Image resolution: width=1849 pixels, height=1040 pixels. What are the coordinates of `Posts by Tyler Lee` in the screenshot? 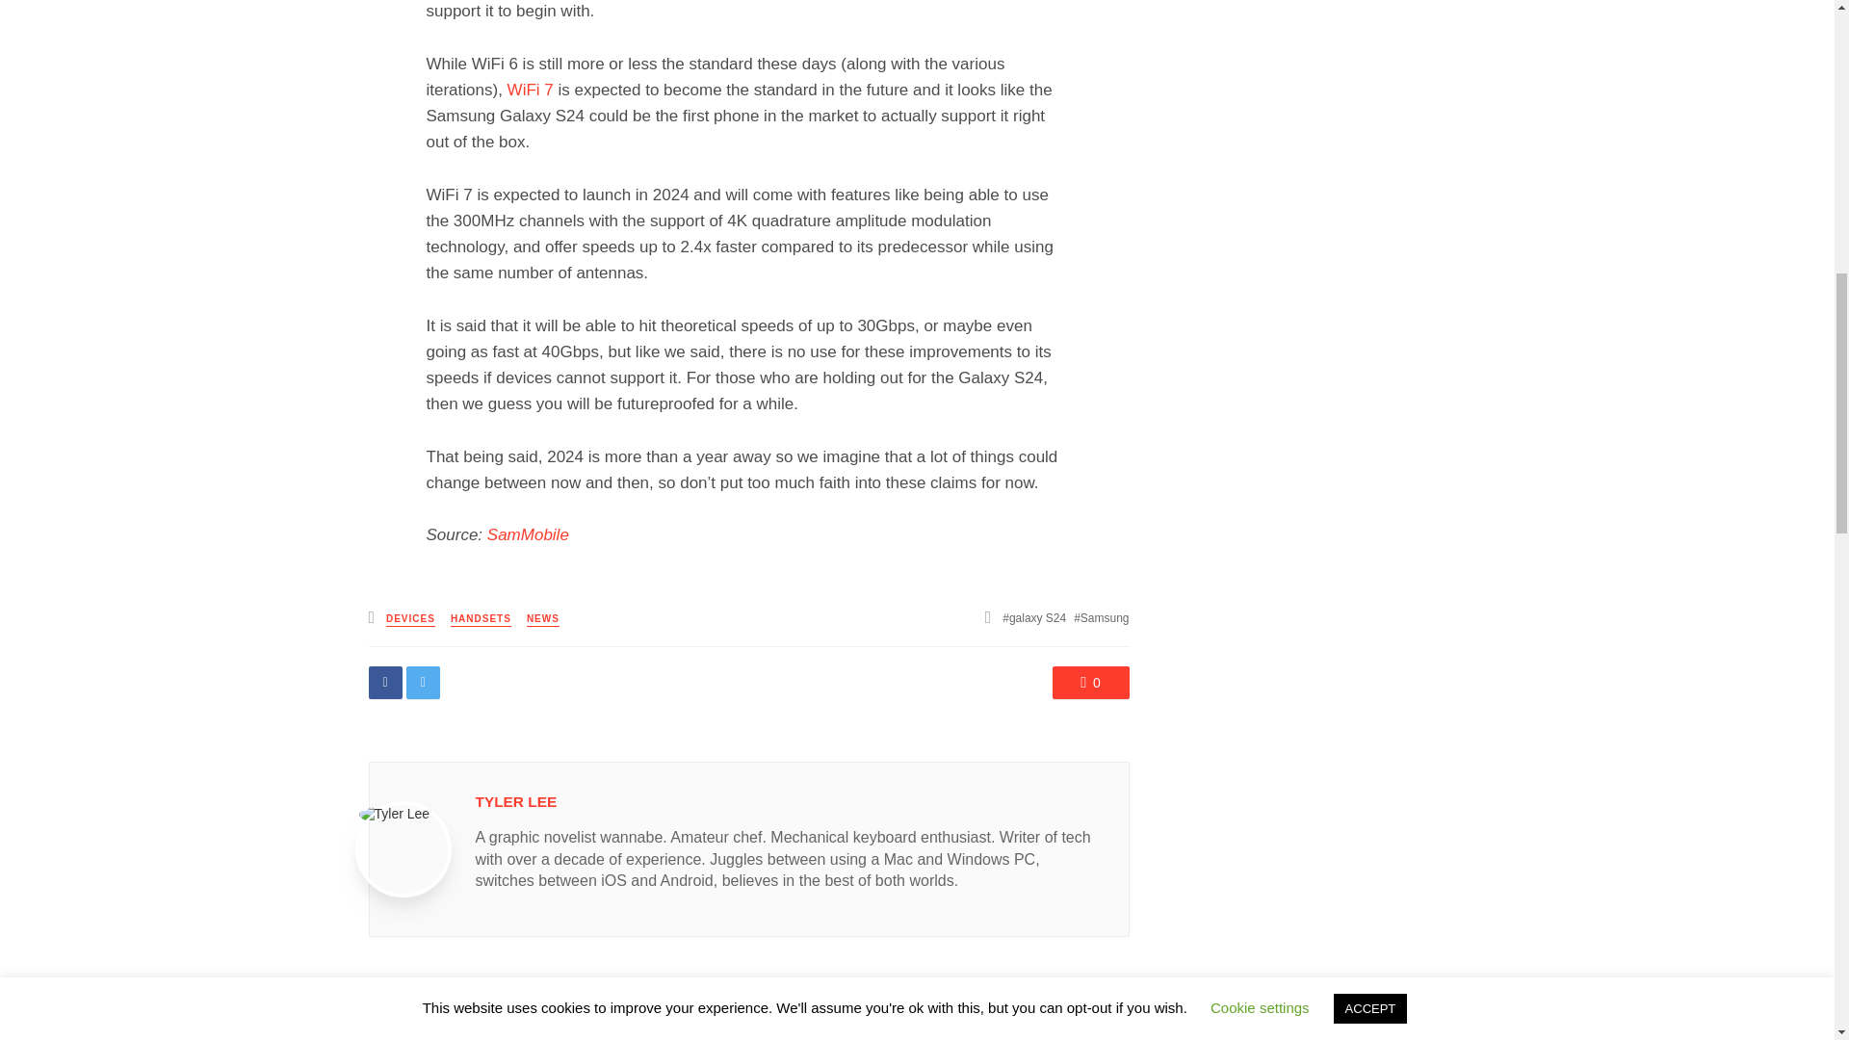 It's located at (516, 801).